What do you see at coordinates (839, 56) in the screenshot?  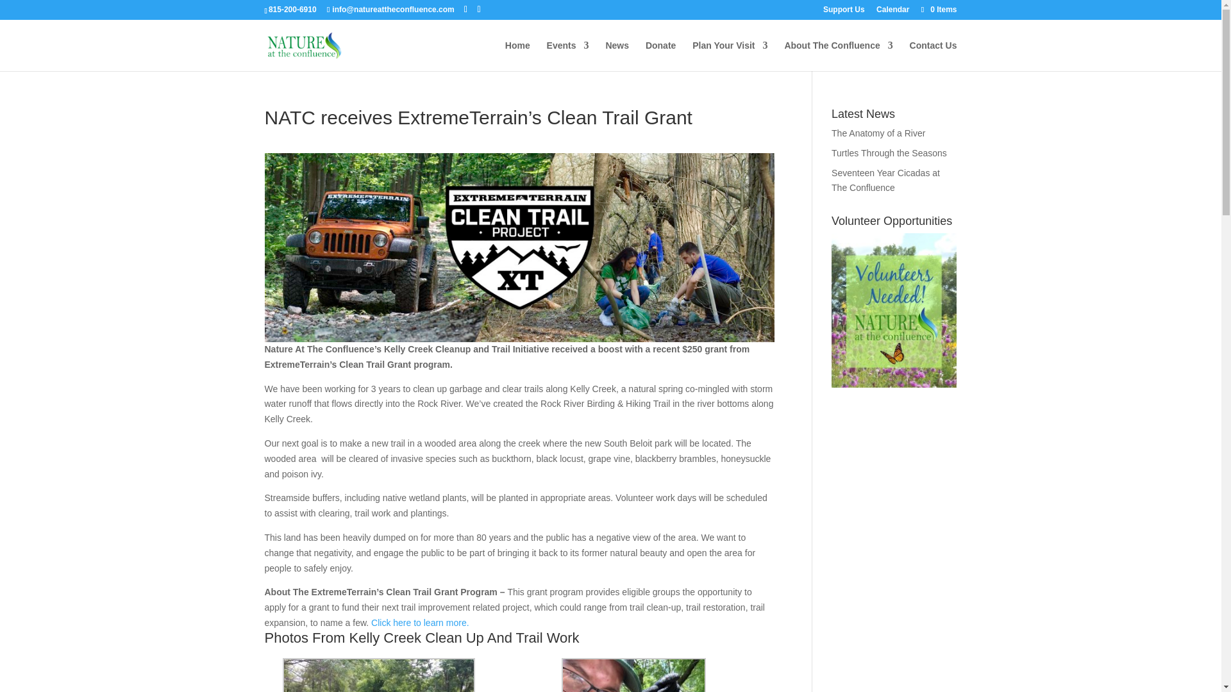 I see `About The Confluence` at bounding box center [839, 56].